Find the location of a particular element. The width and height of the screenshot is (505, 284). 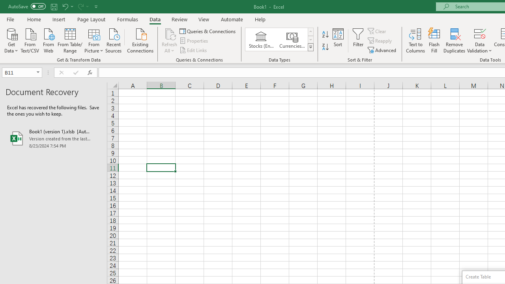

Currencies (English) is located at coordinates (292, 39).